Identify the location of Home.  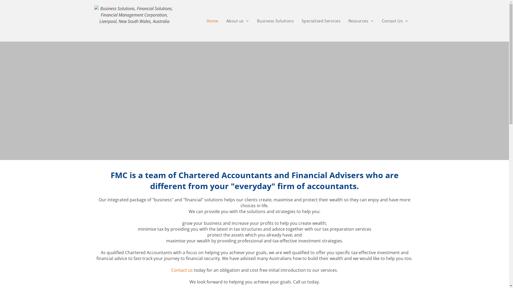
(212, 21).